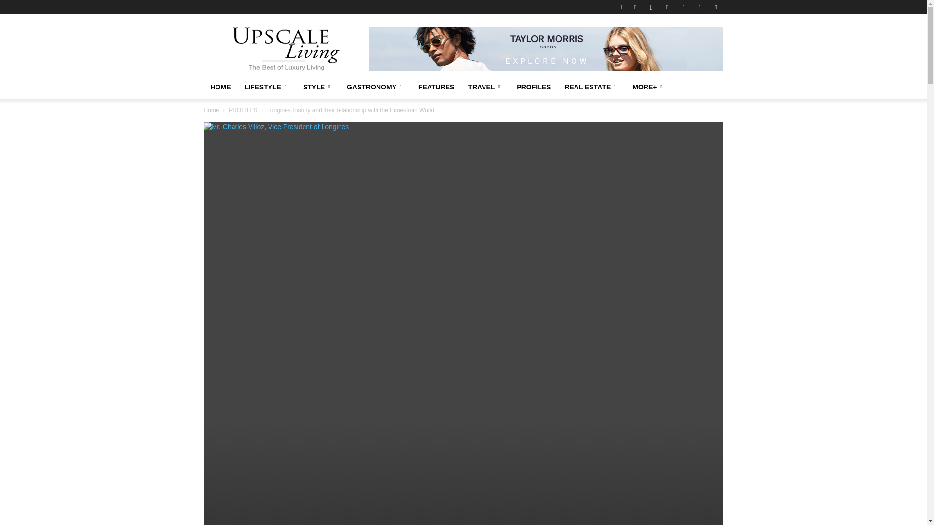  What do you see at coordinates (651, 7) in the screenshot?
I see `Instagram` at bounding box center [651, 7].